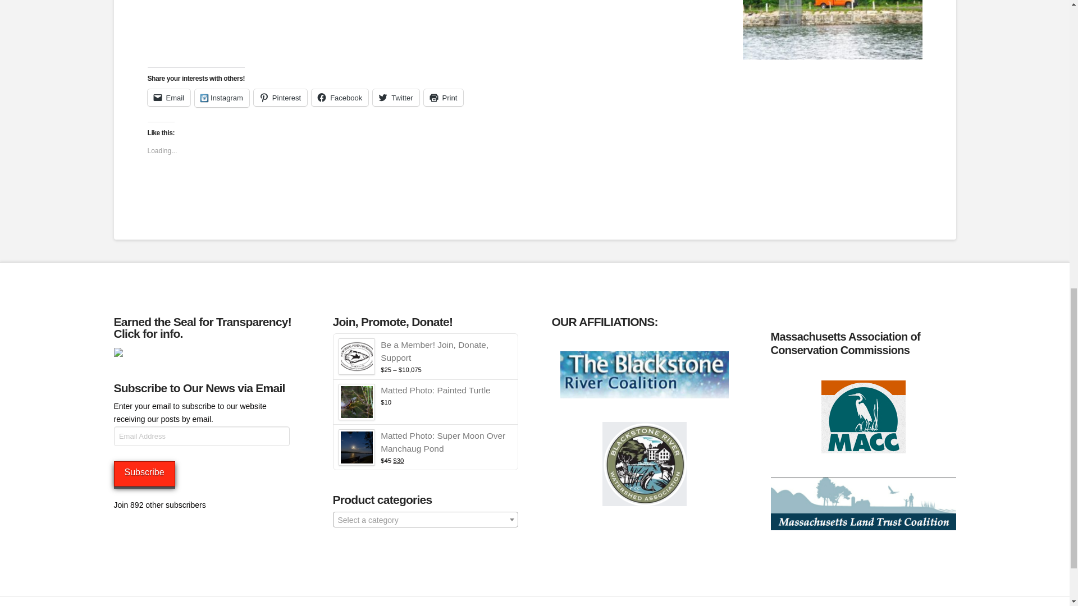  I want to click on Click to print, so click(444, 98).